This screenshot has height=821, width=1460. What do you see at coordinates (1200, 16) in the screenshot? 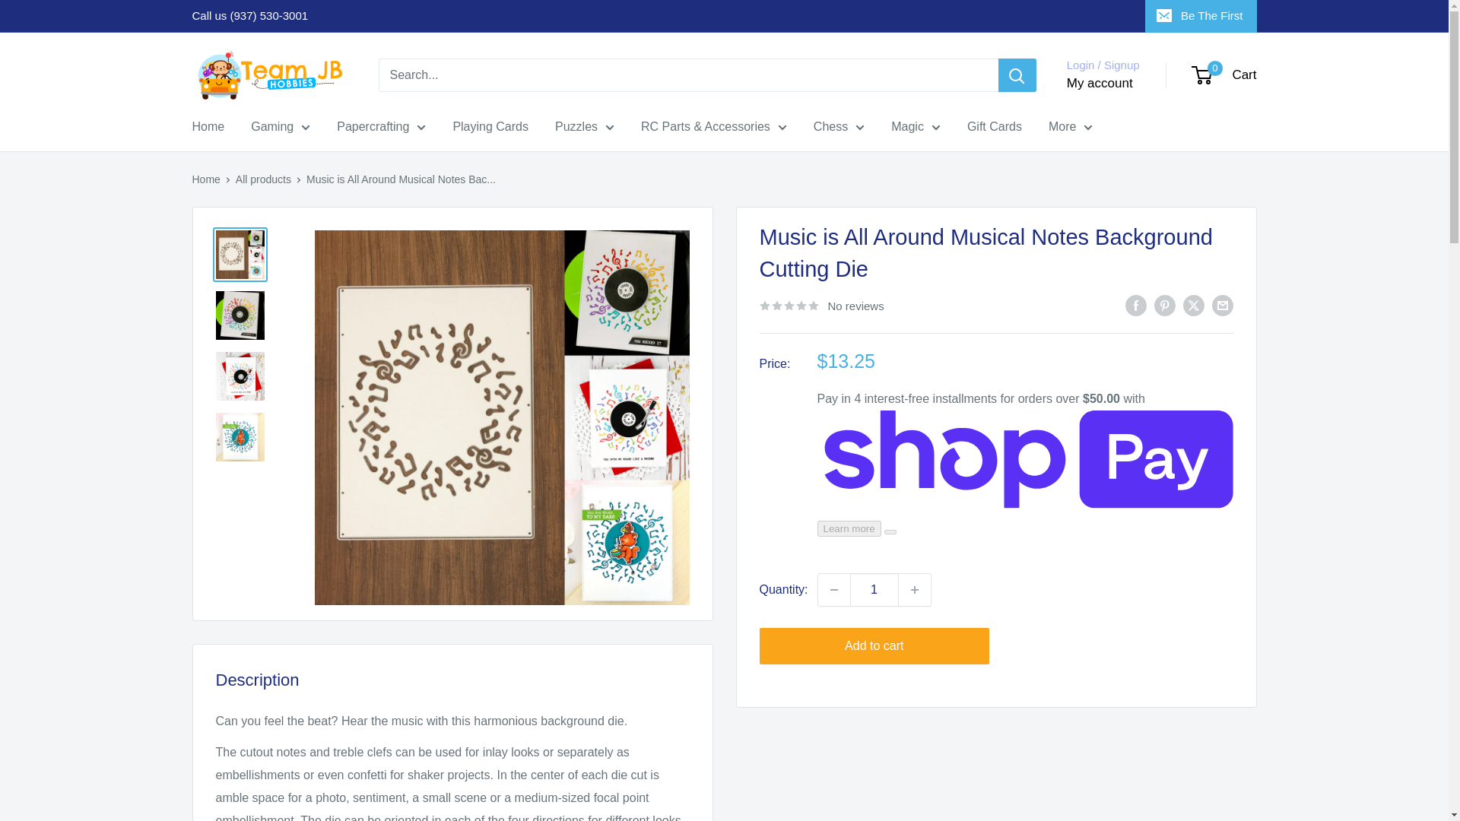
I see `Be The First` at bounding box center [1200, 16].